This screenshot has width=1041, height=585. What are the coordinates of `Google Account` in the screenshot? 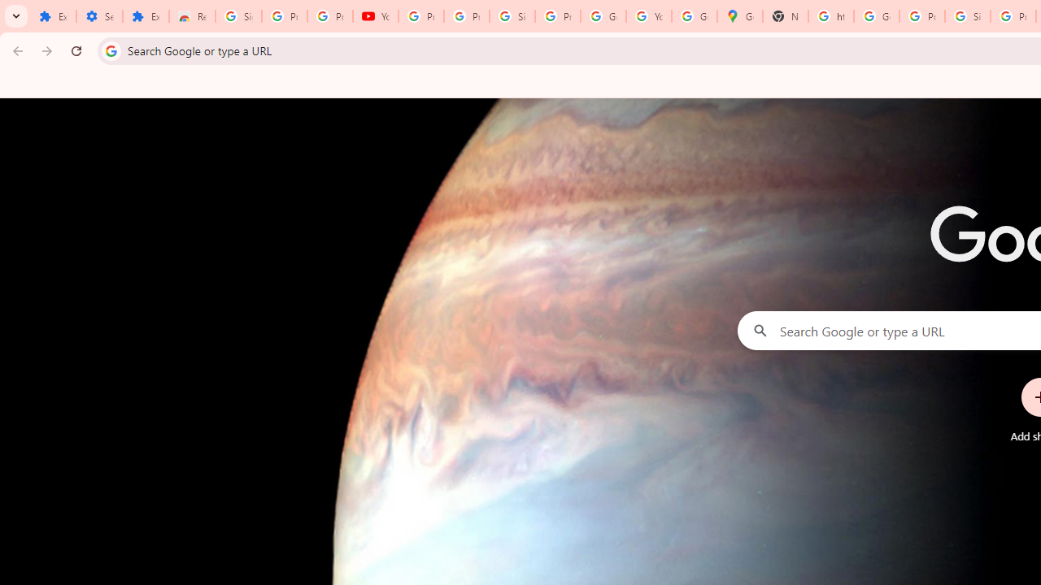 It's located at (603, 16).